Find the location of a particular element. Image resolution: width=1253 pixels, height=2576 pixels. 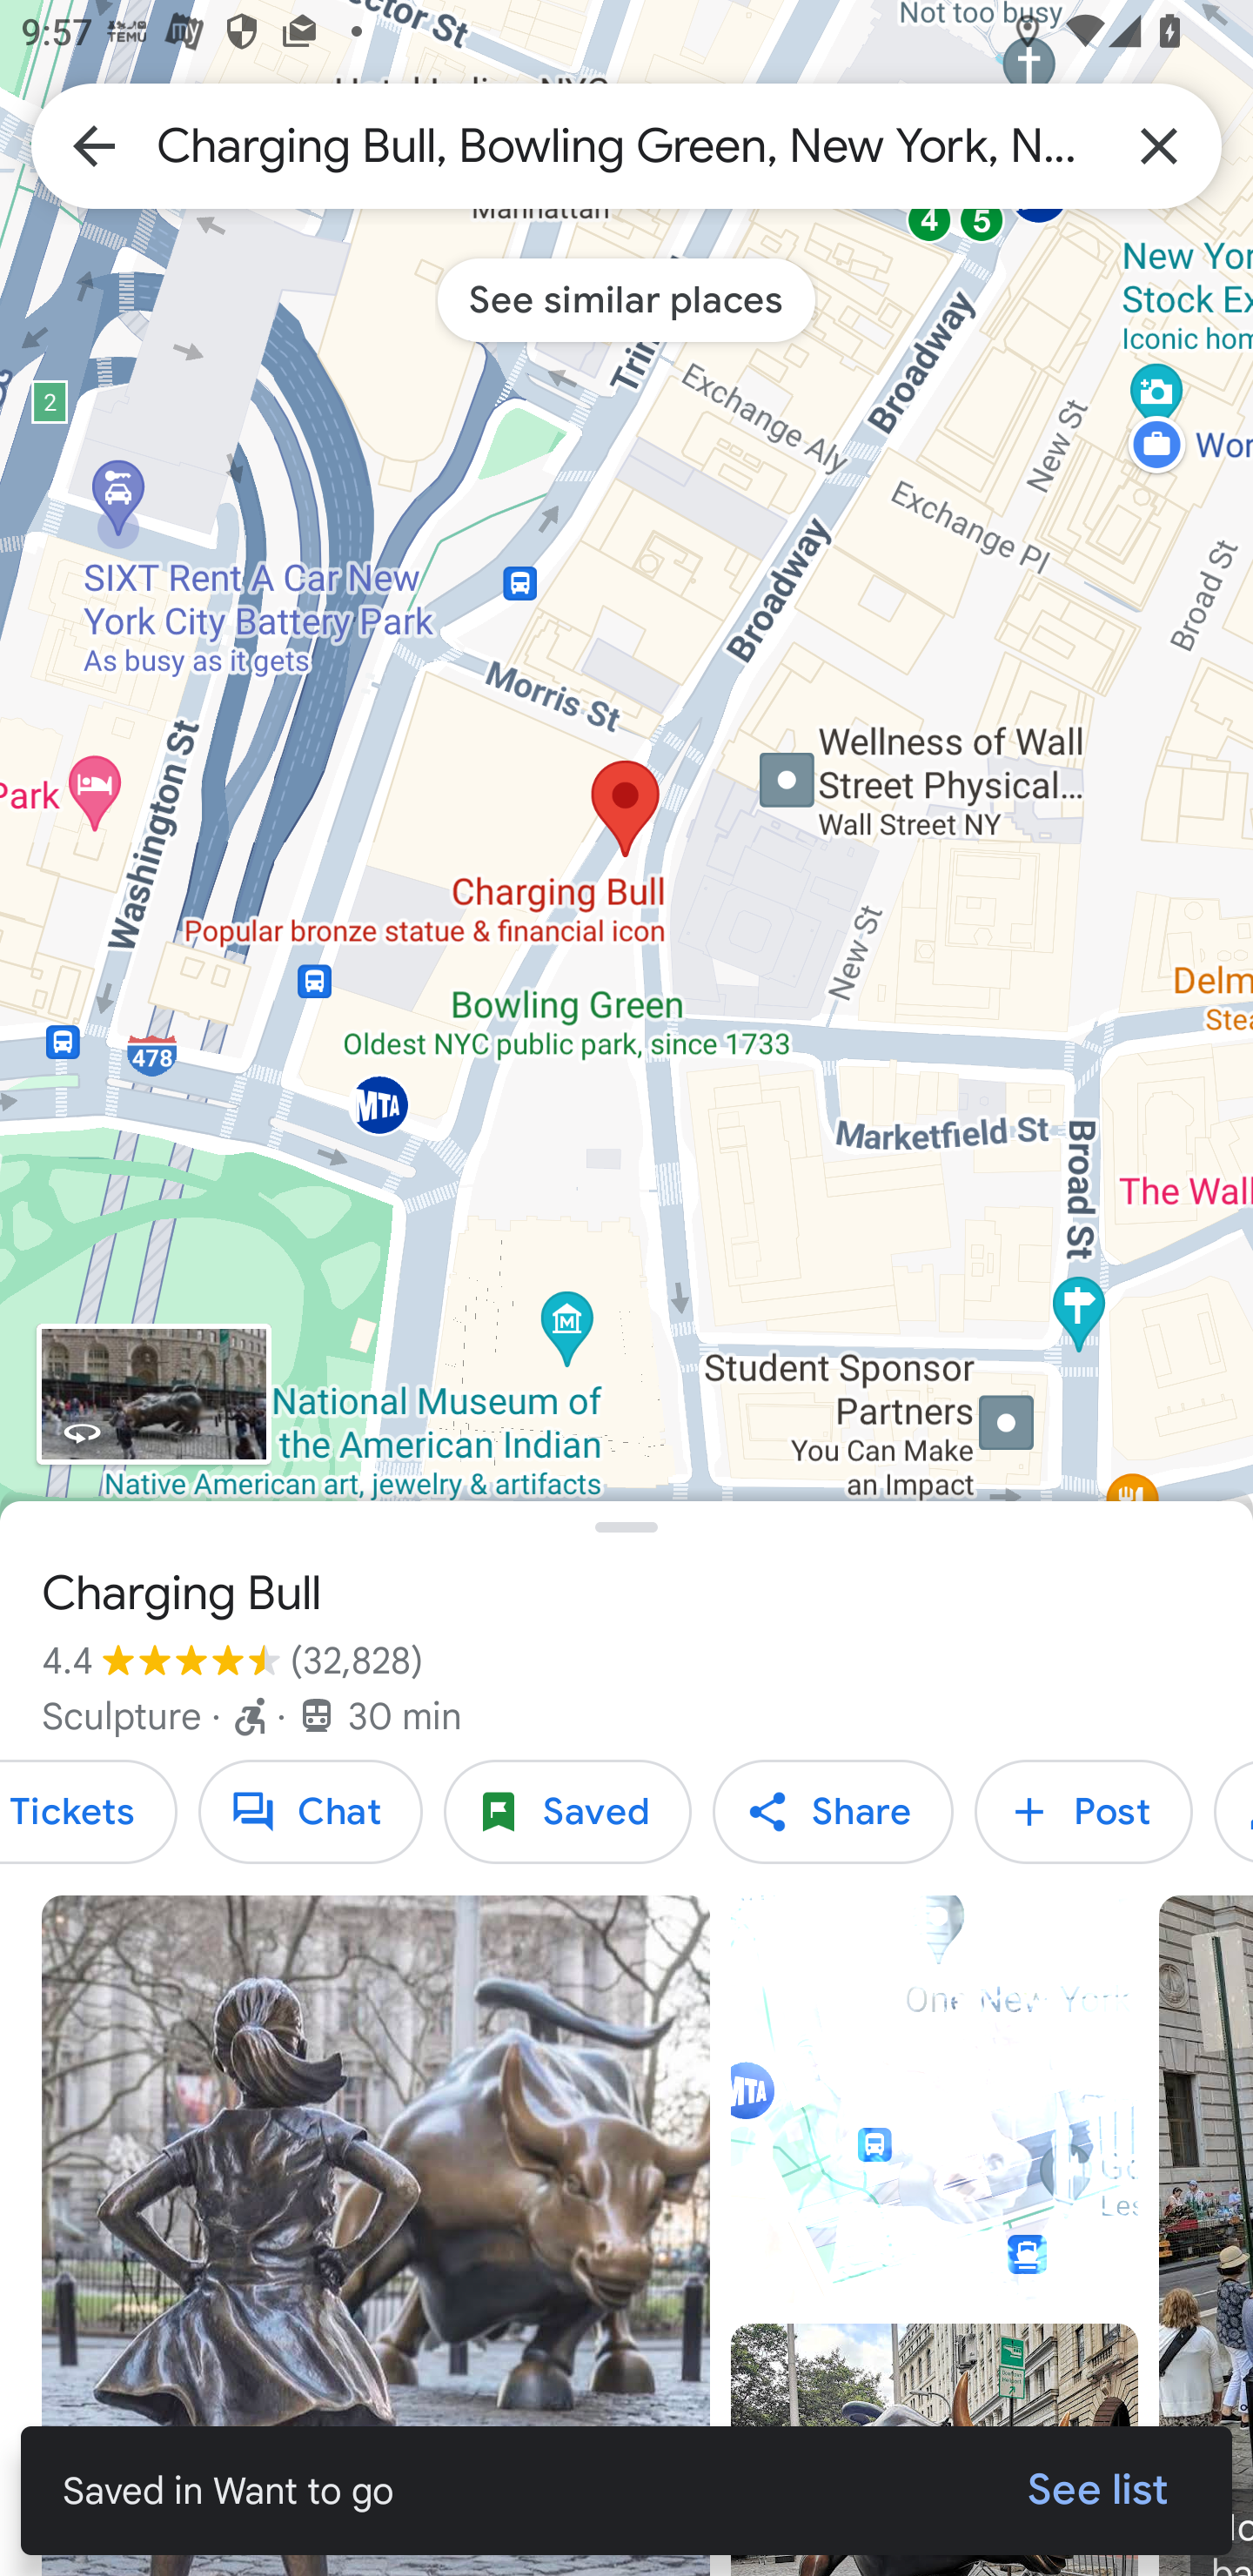

Tickets is located at coordinates (89, 1812).